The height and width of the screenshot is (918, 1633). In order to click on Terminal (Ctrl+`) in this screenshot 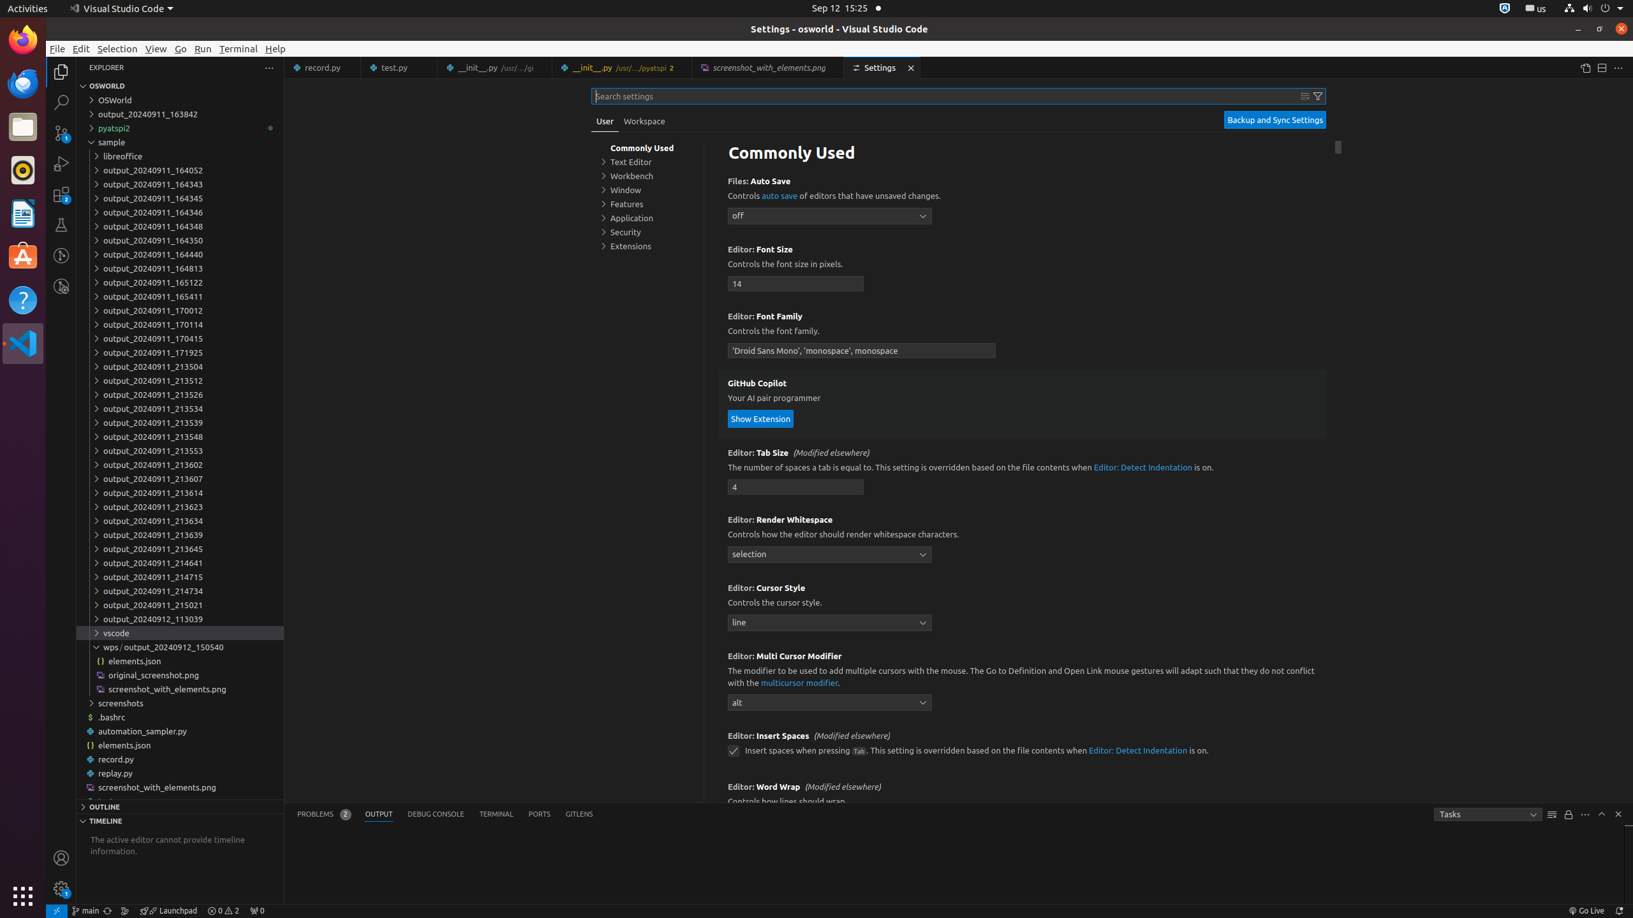, I will do `click(496, 815)`.